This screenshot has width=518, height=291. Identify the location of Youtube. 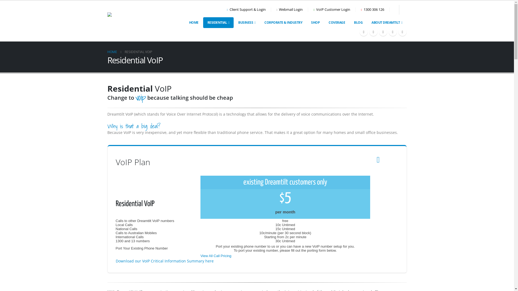
(383, 32).